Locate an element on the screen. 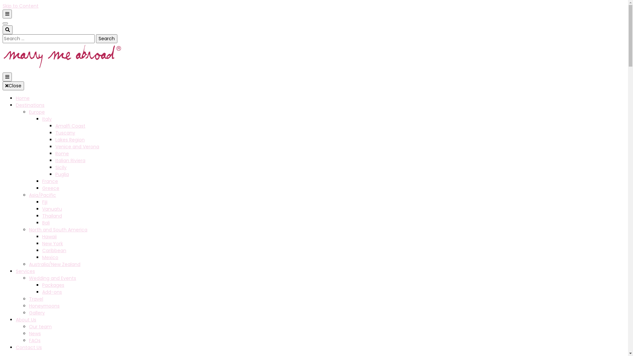 This screenshot has width=633, height=356. Australia/New Zealand is located at coordinates (55, 264).